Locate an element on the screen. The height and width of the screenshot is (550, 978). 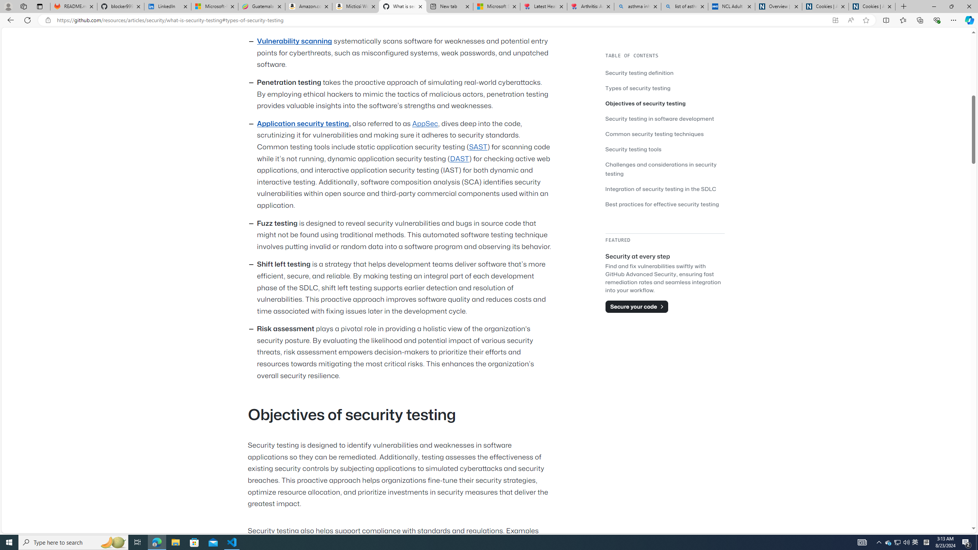
Best practices for effective security testing is located at coordinates (662, 204).